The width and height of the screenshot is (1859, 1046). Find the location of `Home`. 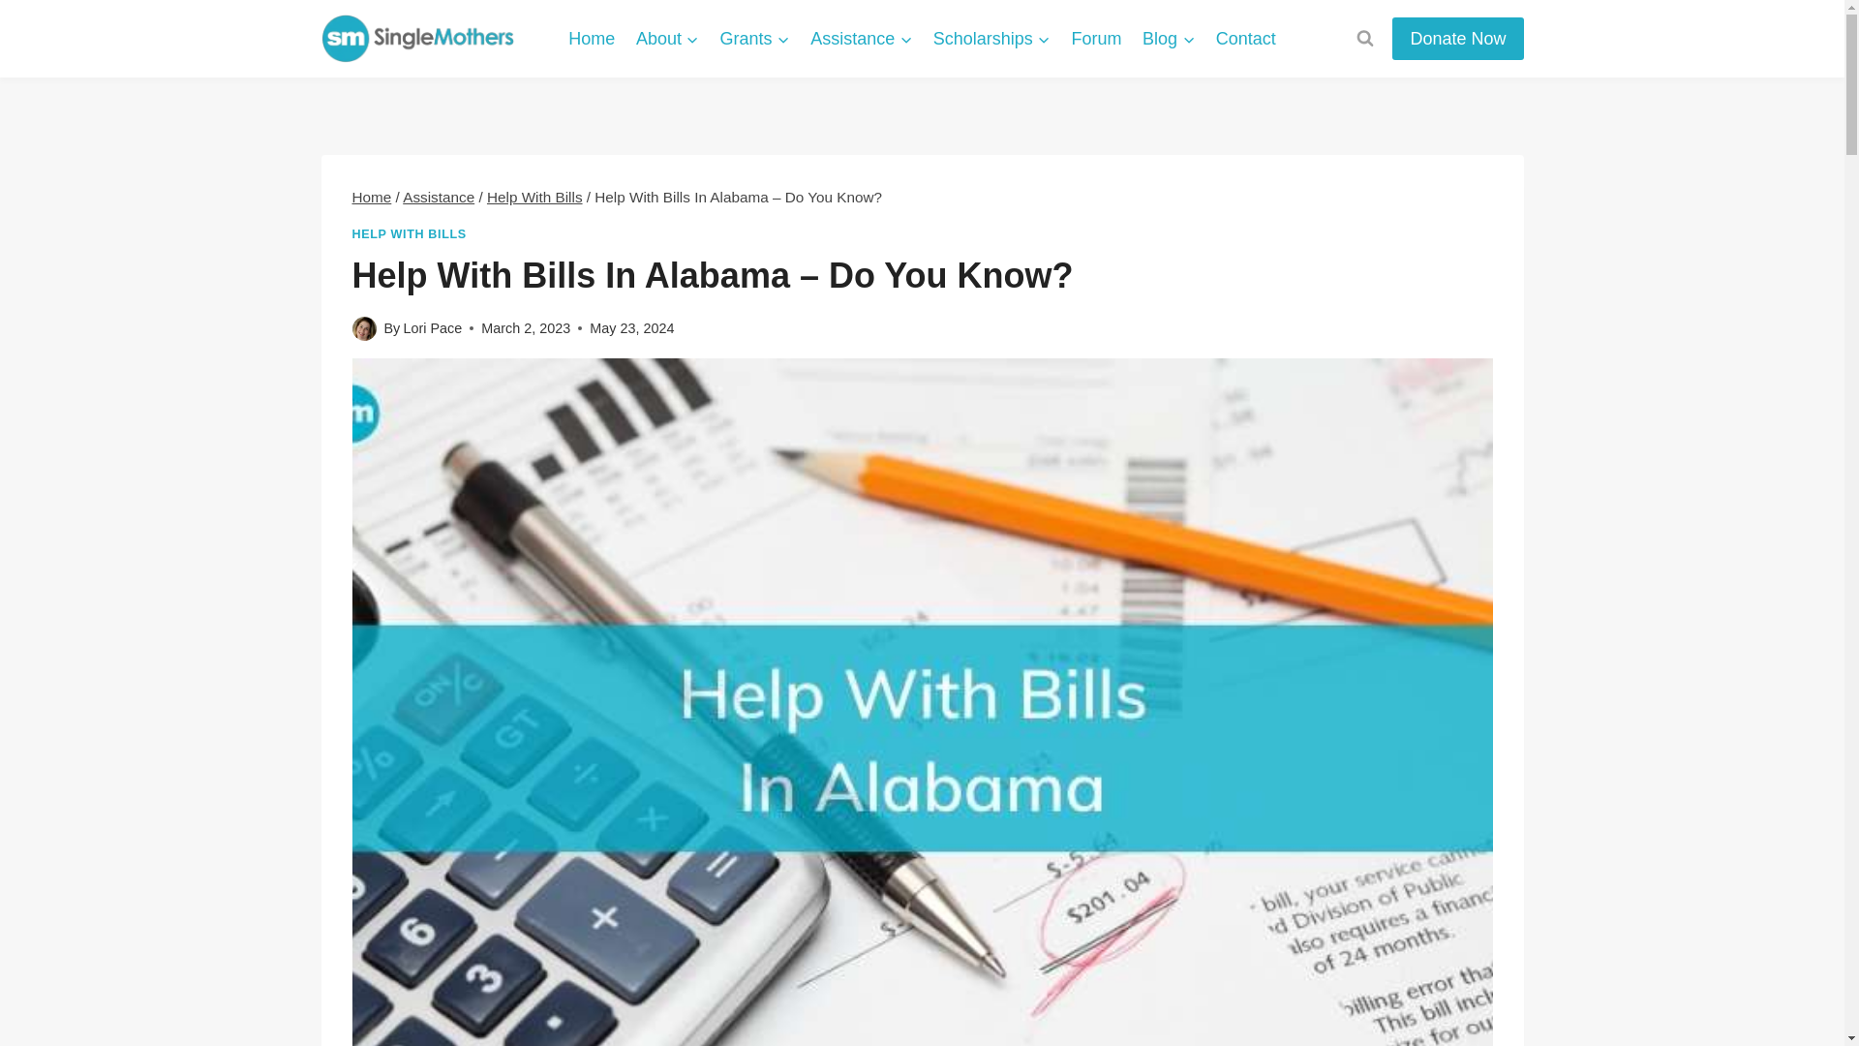

Home is located at coordinates (591, 39).